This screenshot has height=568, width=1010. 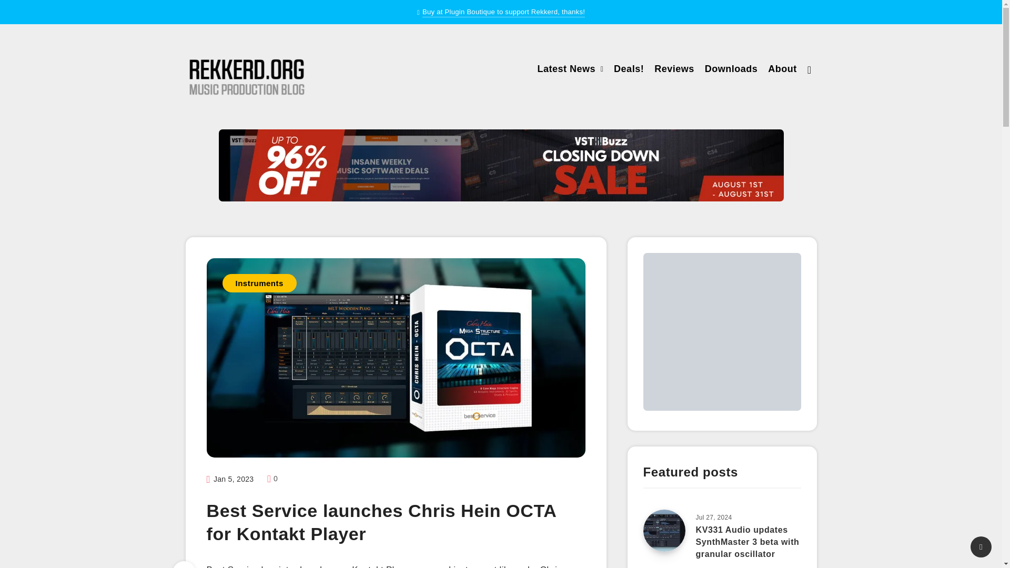 I want to click on Instruments, so click(x=259, y=283).